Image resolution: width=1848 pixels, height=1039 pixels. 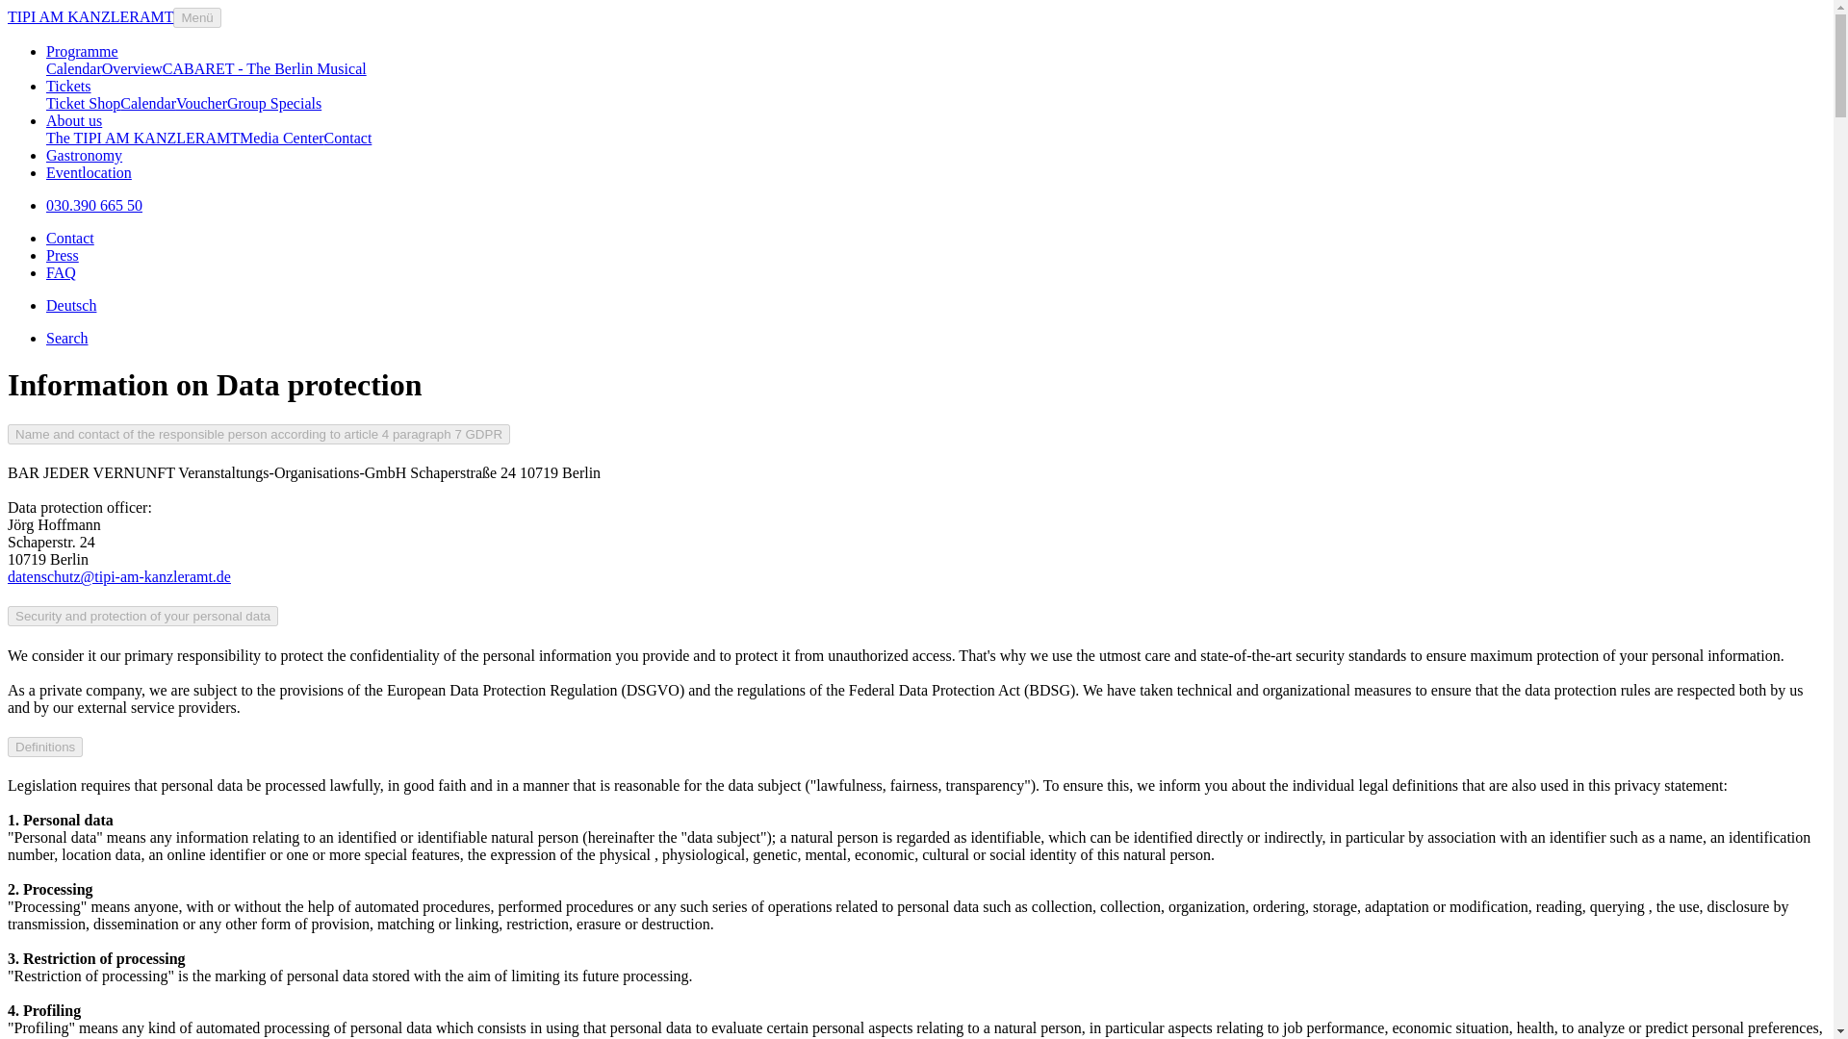 I want to click on Ticket Shop, so click(x=83, y=103).